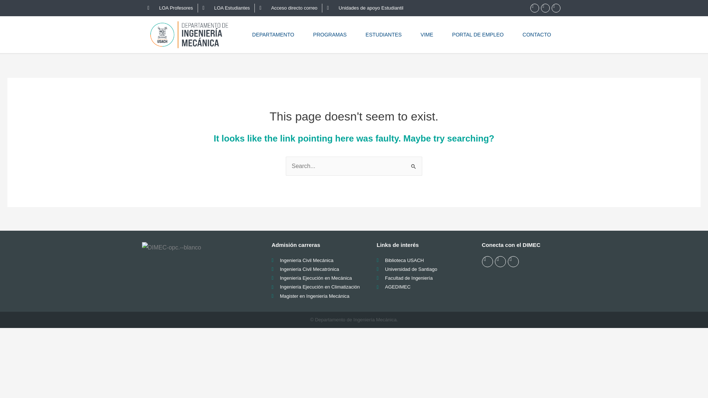 The height and width of the screenshot is (398, 708). Describe the element at coordinates (545, 8) in the screenshot. I see `Instagram` at that location.